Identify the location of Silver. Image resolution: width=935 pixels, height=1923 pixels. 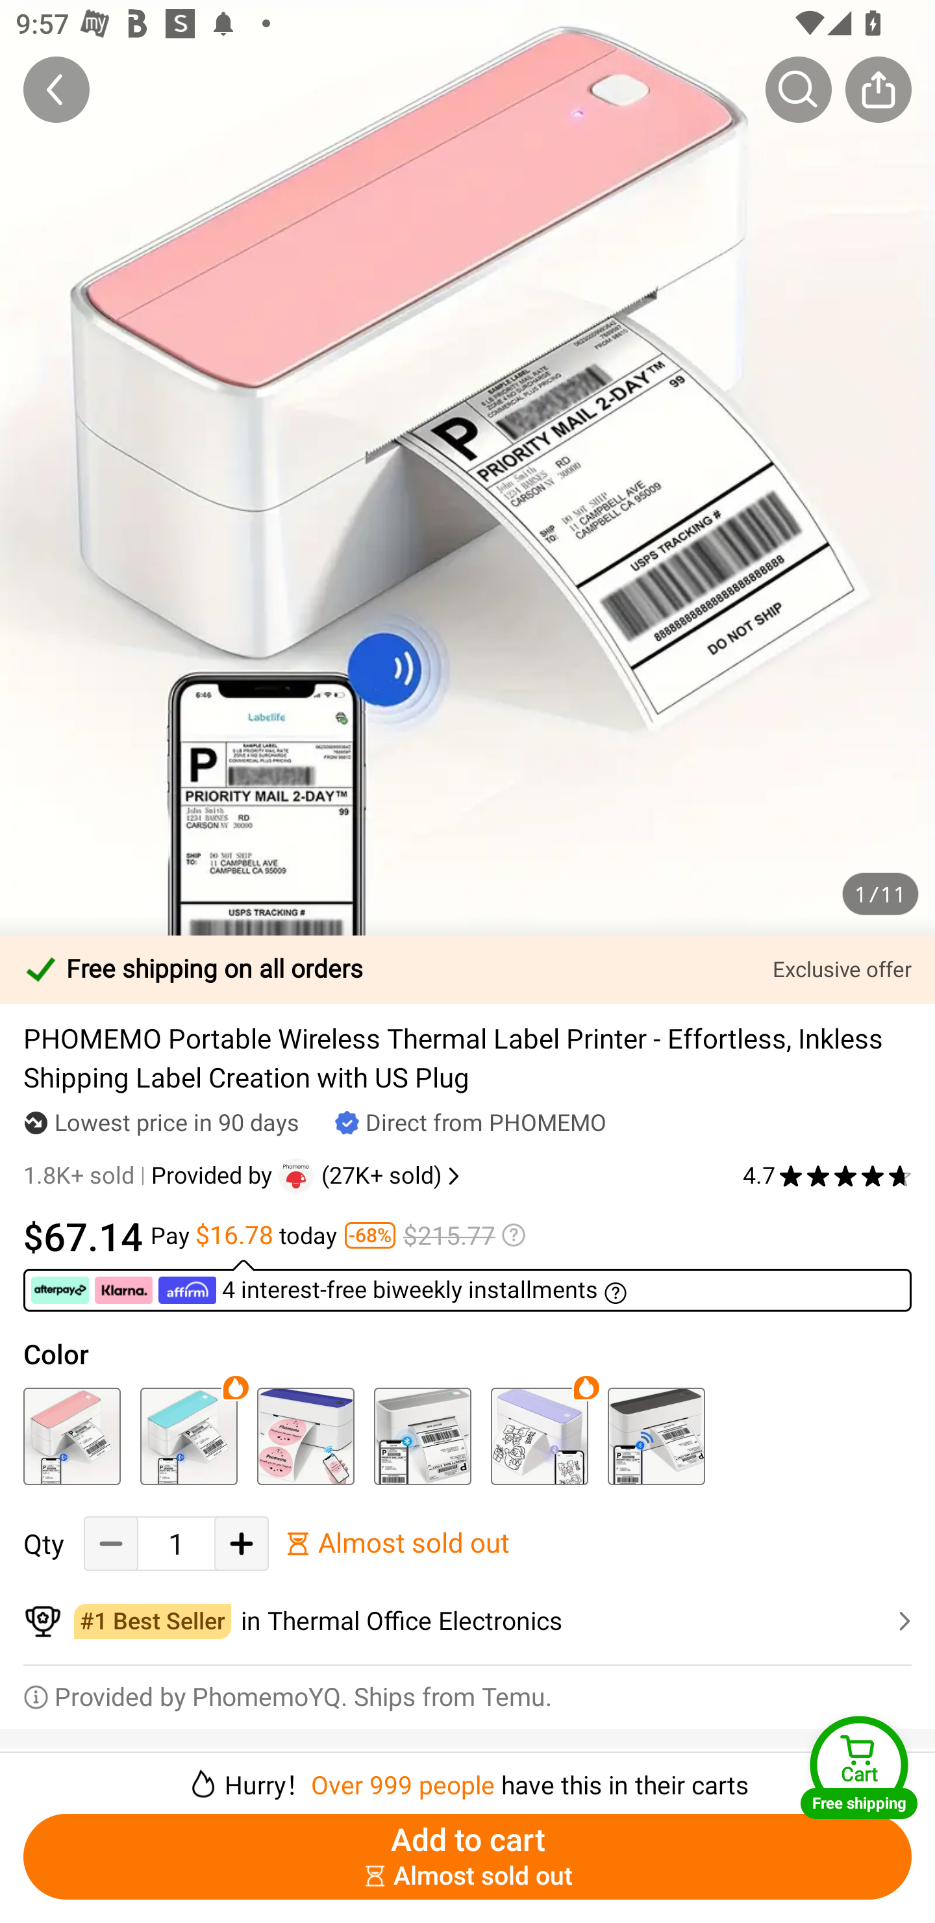
(422, 1436).